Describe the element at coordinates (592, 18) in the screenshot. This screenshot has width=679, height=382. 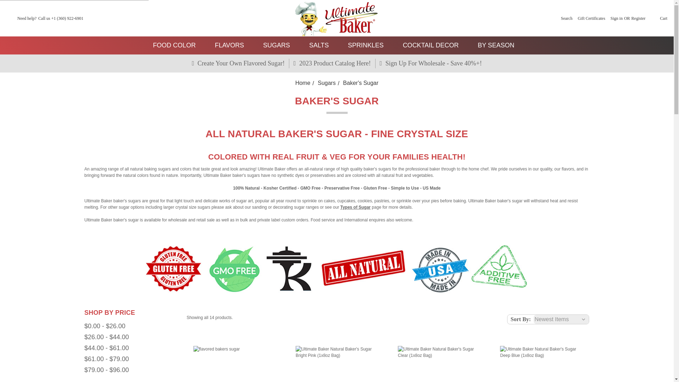
I see `Gift Certificates` at that location.